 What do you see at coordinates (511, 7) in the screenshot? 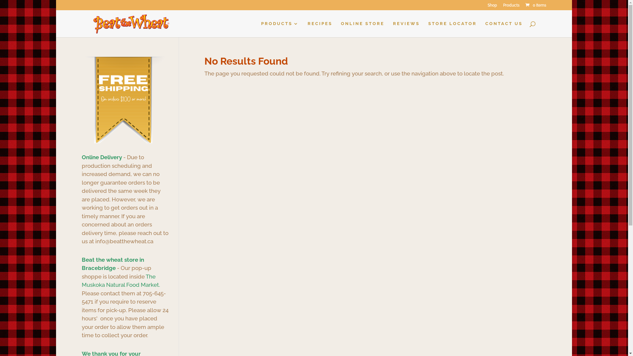
I see `Products` at bounding box center [511, 7].